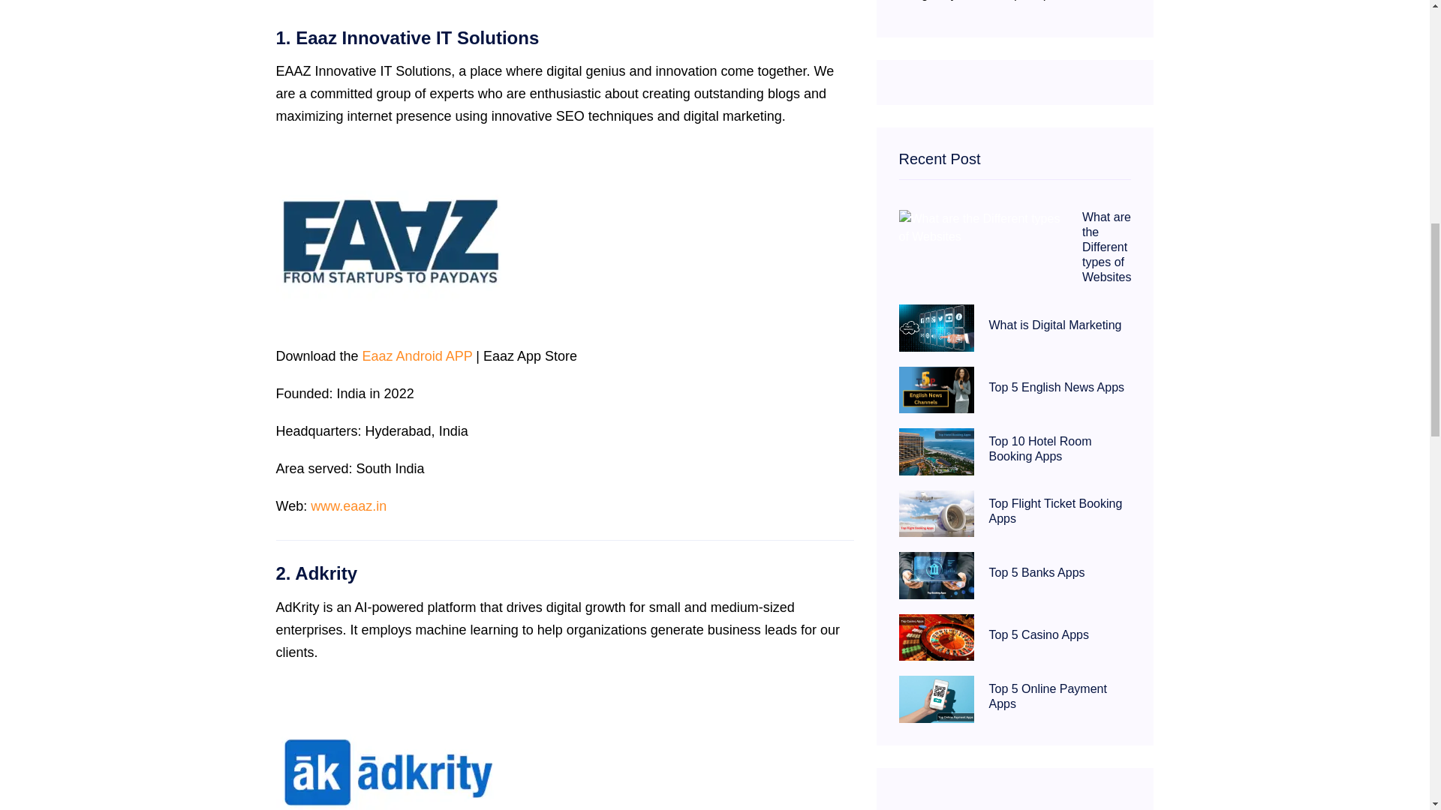 This screenshot has height=810, width=1441. What do you see at coordinates (417, 355) in the screenshot?
I see `Eaaz Android APP` at bounding box center [417, 355].